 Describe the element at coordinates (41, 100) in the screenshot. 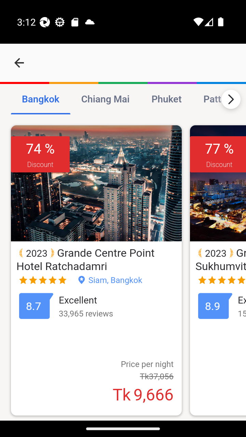

I see `Bangkok` at that location.